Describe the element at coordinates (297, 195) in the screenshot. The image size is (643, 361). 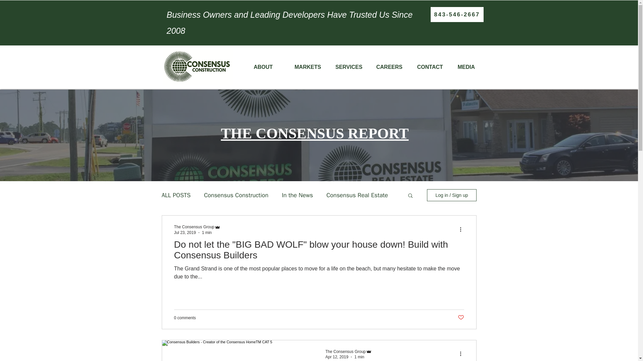
I see `In the News` at that location.